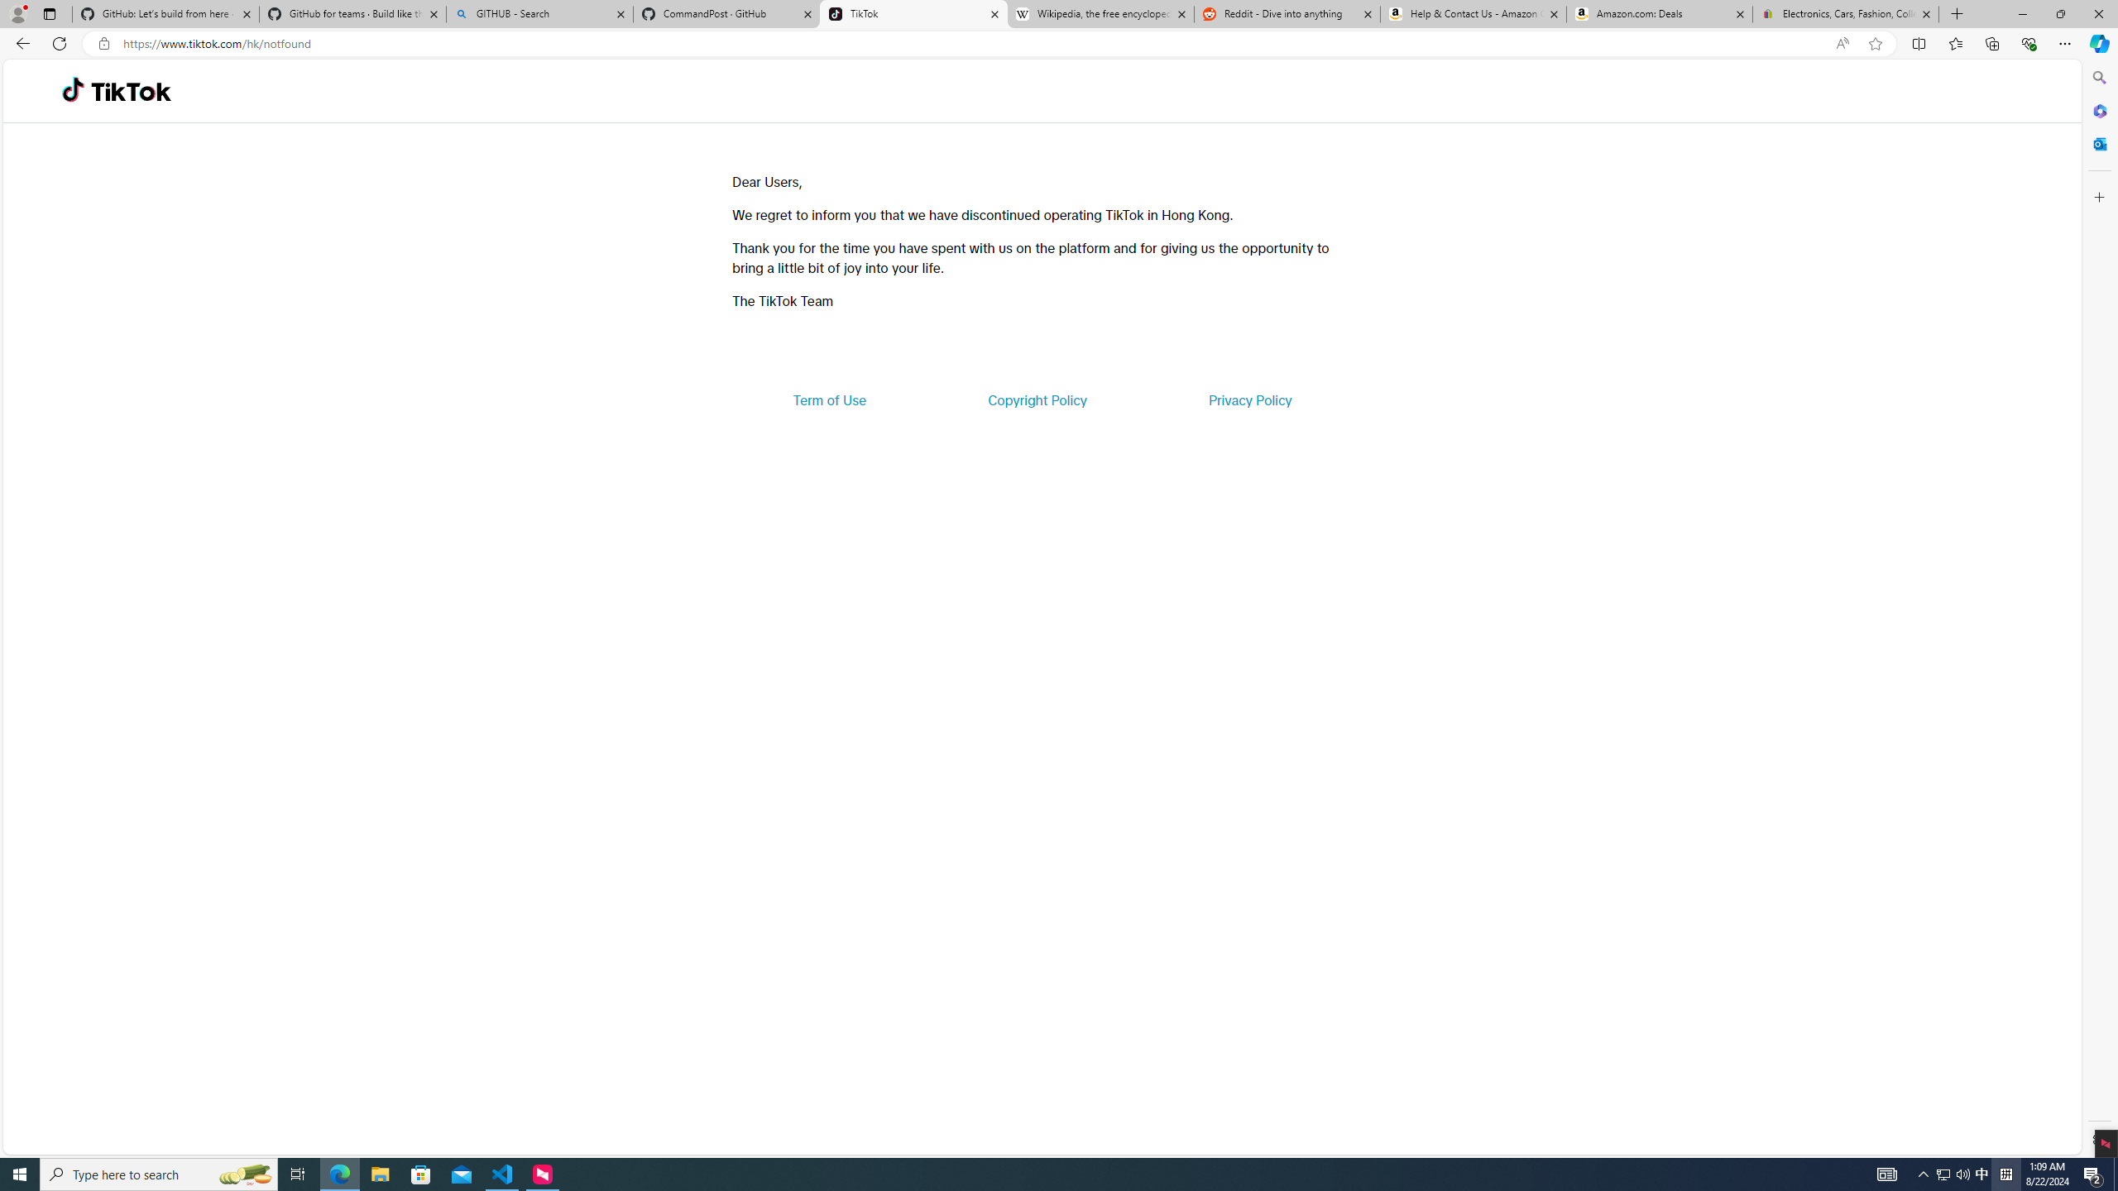 The image size is (2118, 1191). What do you see at coordinates (539, 14) in the screenshot?
I see `GITHUB - Search` at bounding box center [539, 14].